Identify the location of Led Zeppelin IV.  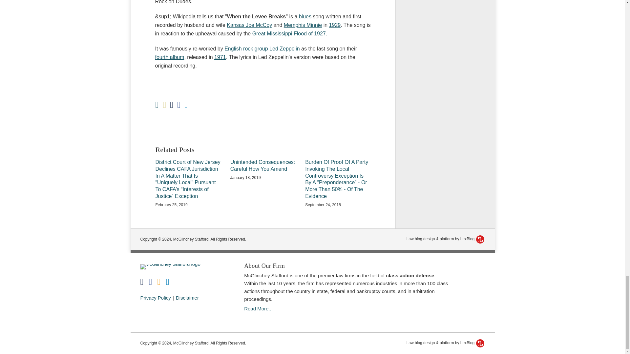
(169, 57).